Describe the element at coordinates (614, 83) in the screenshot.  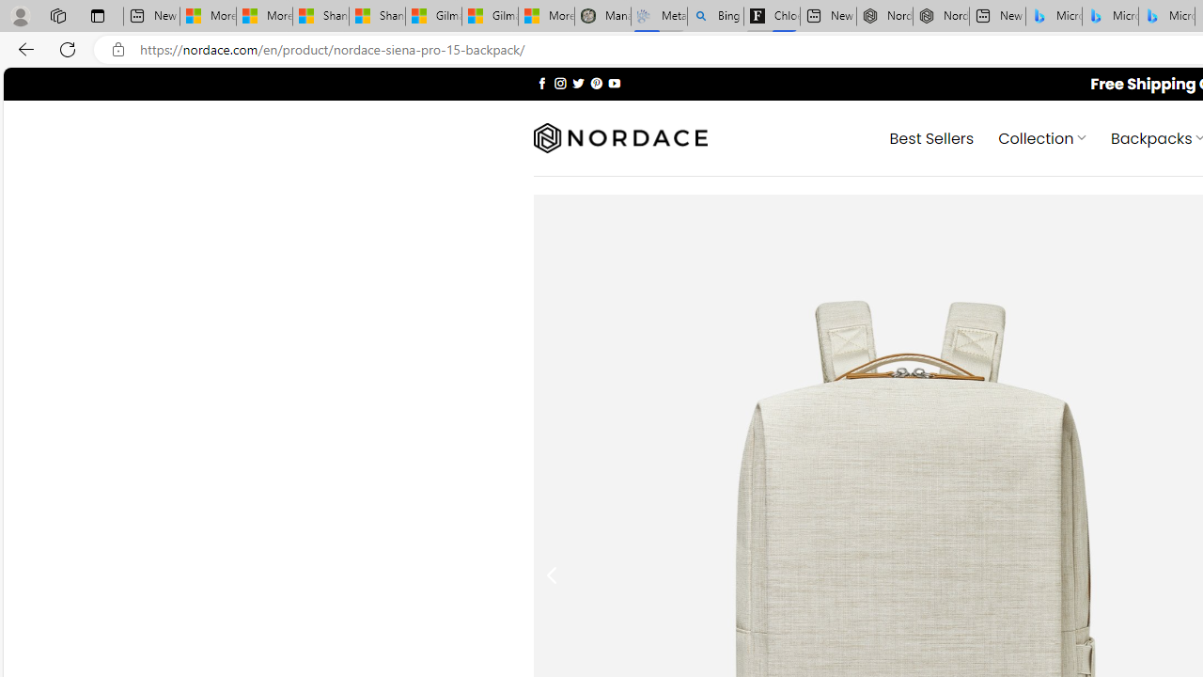
I see `Follow on YouTube` at that location.